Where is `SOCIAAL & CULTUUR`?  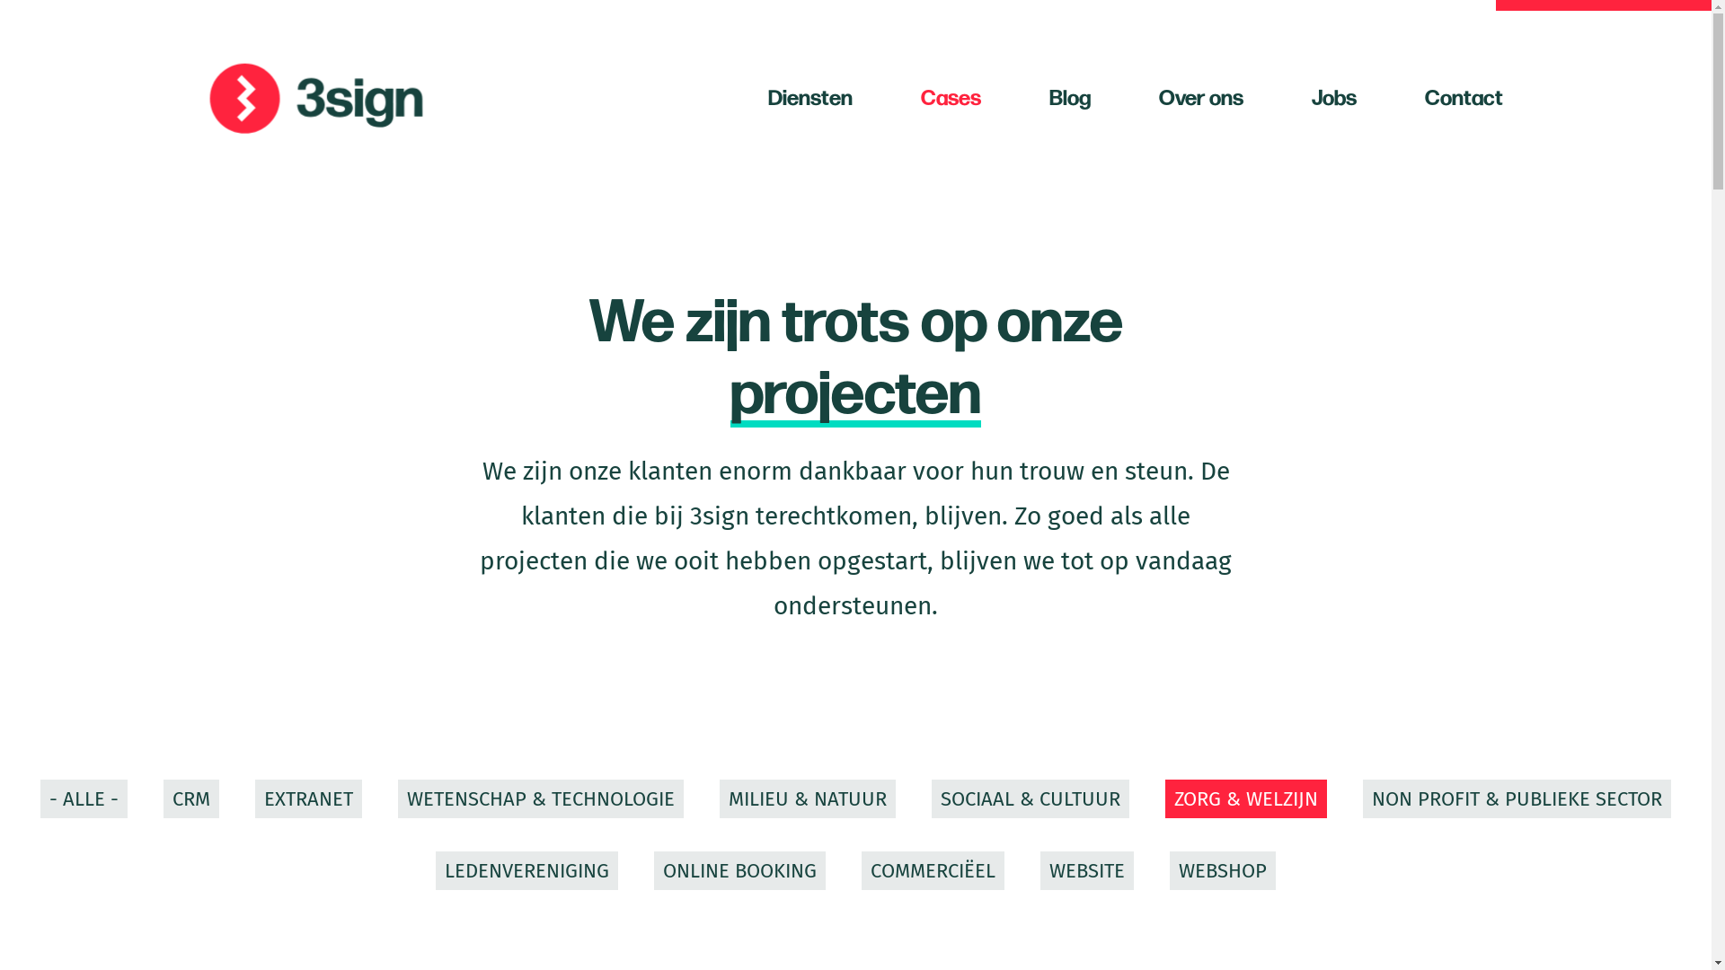
SOCIAAL & CULTUUR is located at coordinates (1031, 799).